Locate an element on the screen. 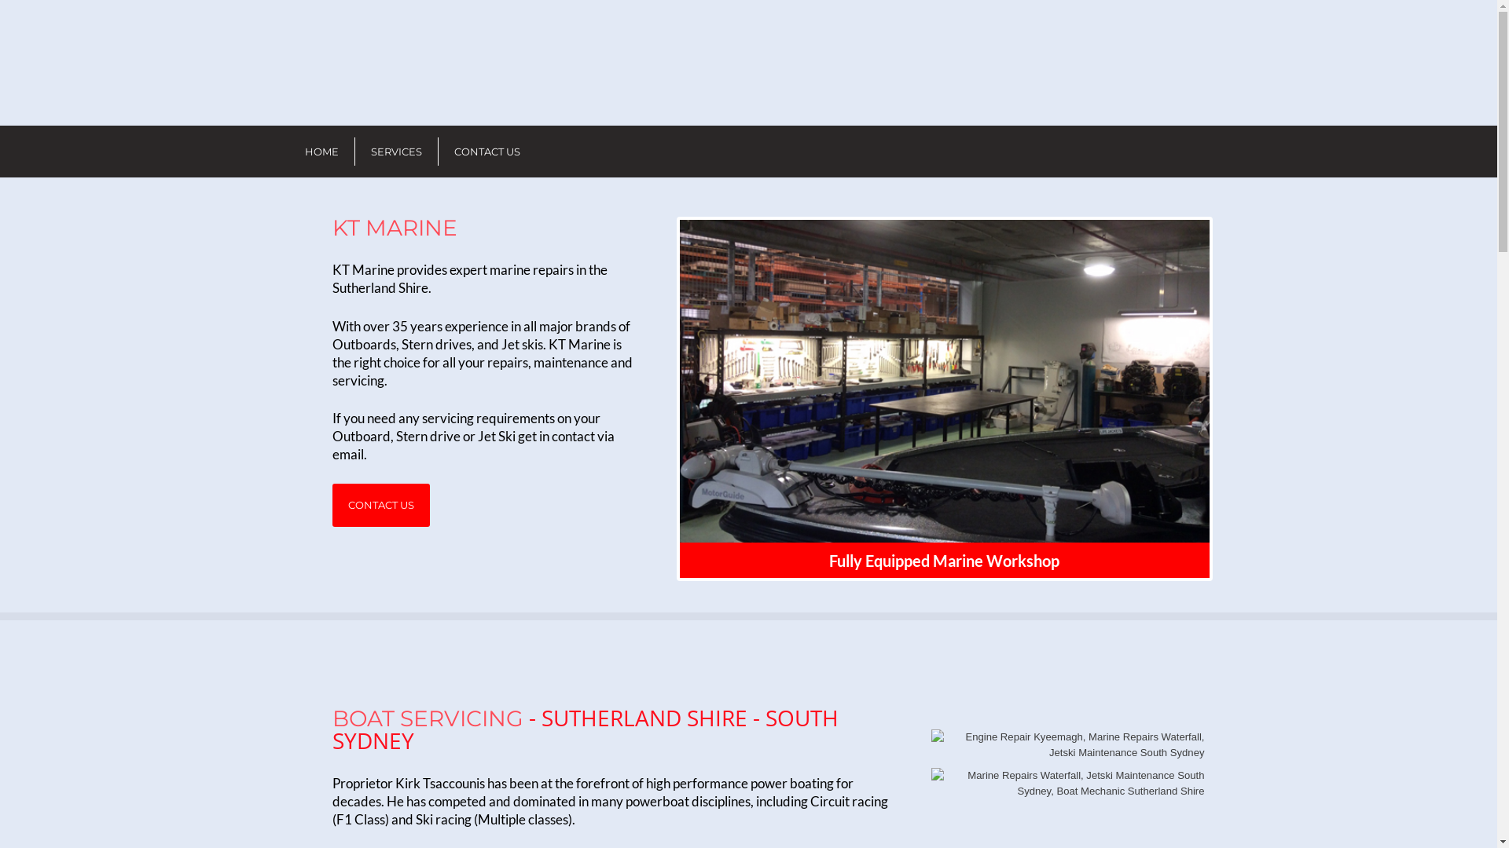  HOME is located at coordinates (322, 152).